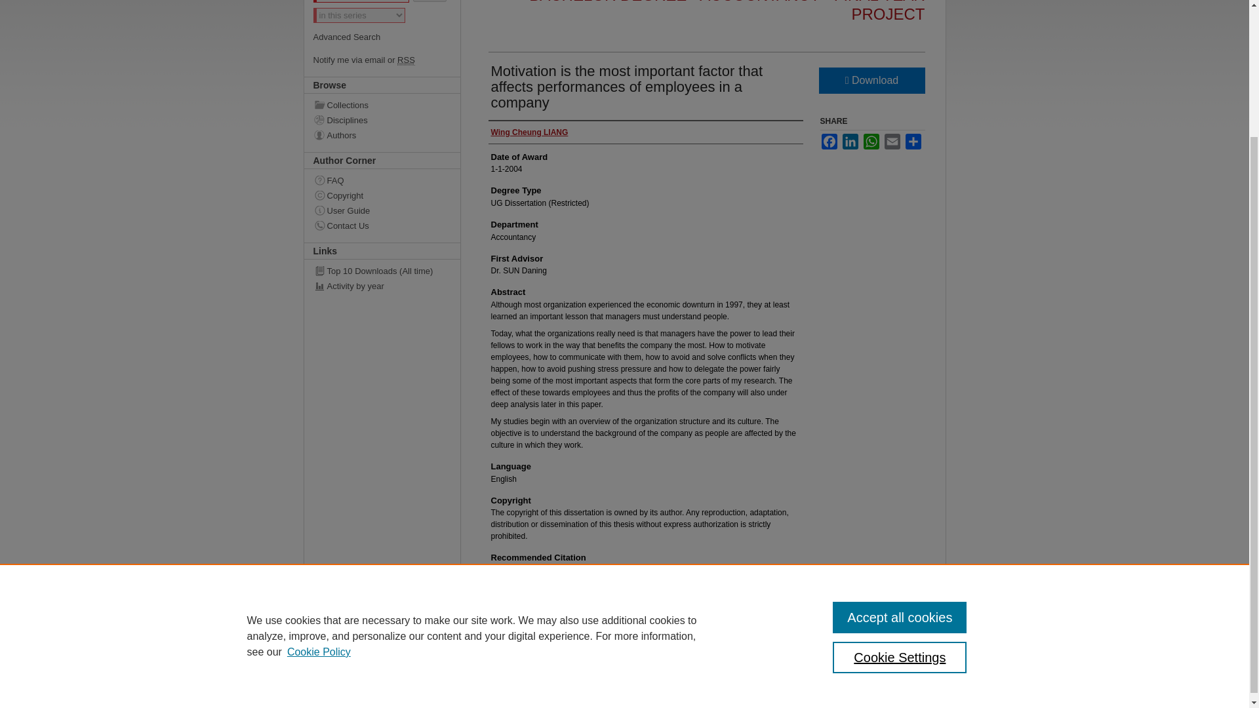 The width and height of the screenshot is (1259, 708). I want to click on Email, so click(892, 142).